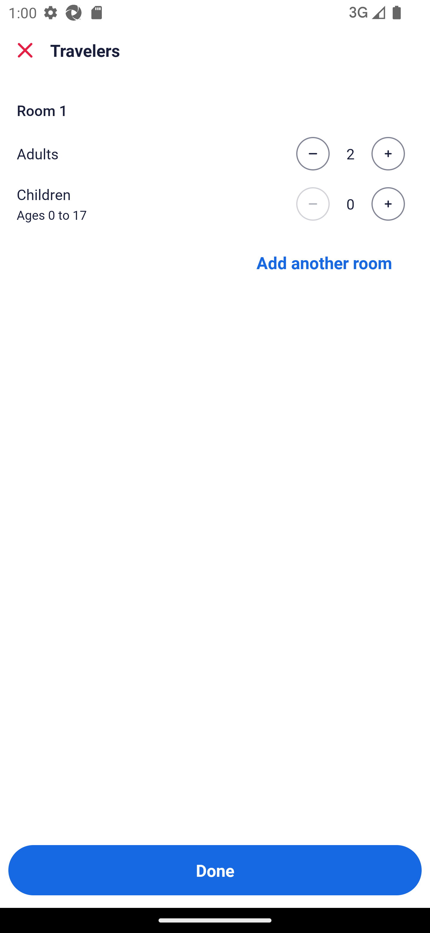 The image size is (430, 933). Describe the element at coordinates (388, 204) in the screenshot. I see `Increase the number of children` at that location.